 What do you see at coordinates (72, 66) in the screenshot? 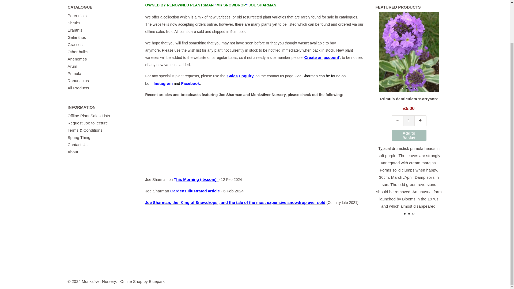
I see `Arum` at bounding box center [72, 66].